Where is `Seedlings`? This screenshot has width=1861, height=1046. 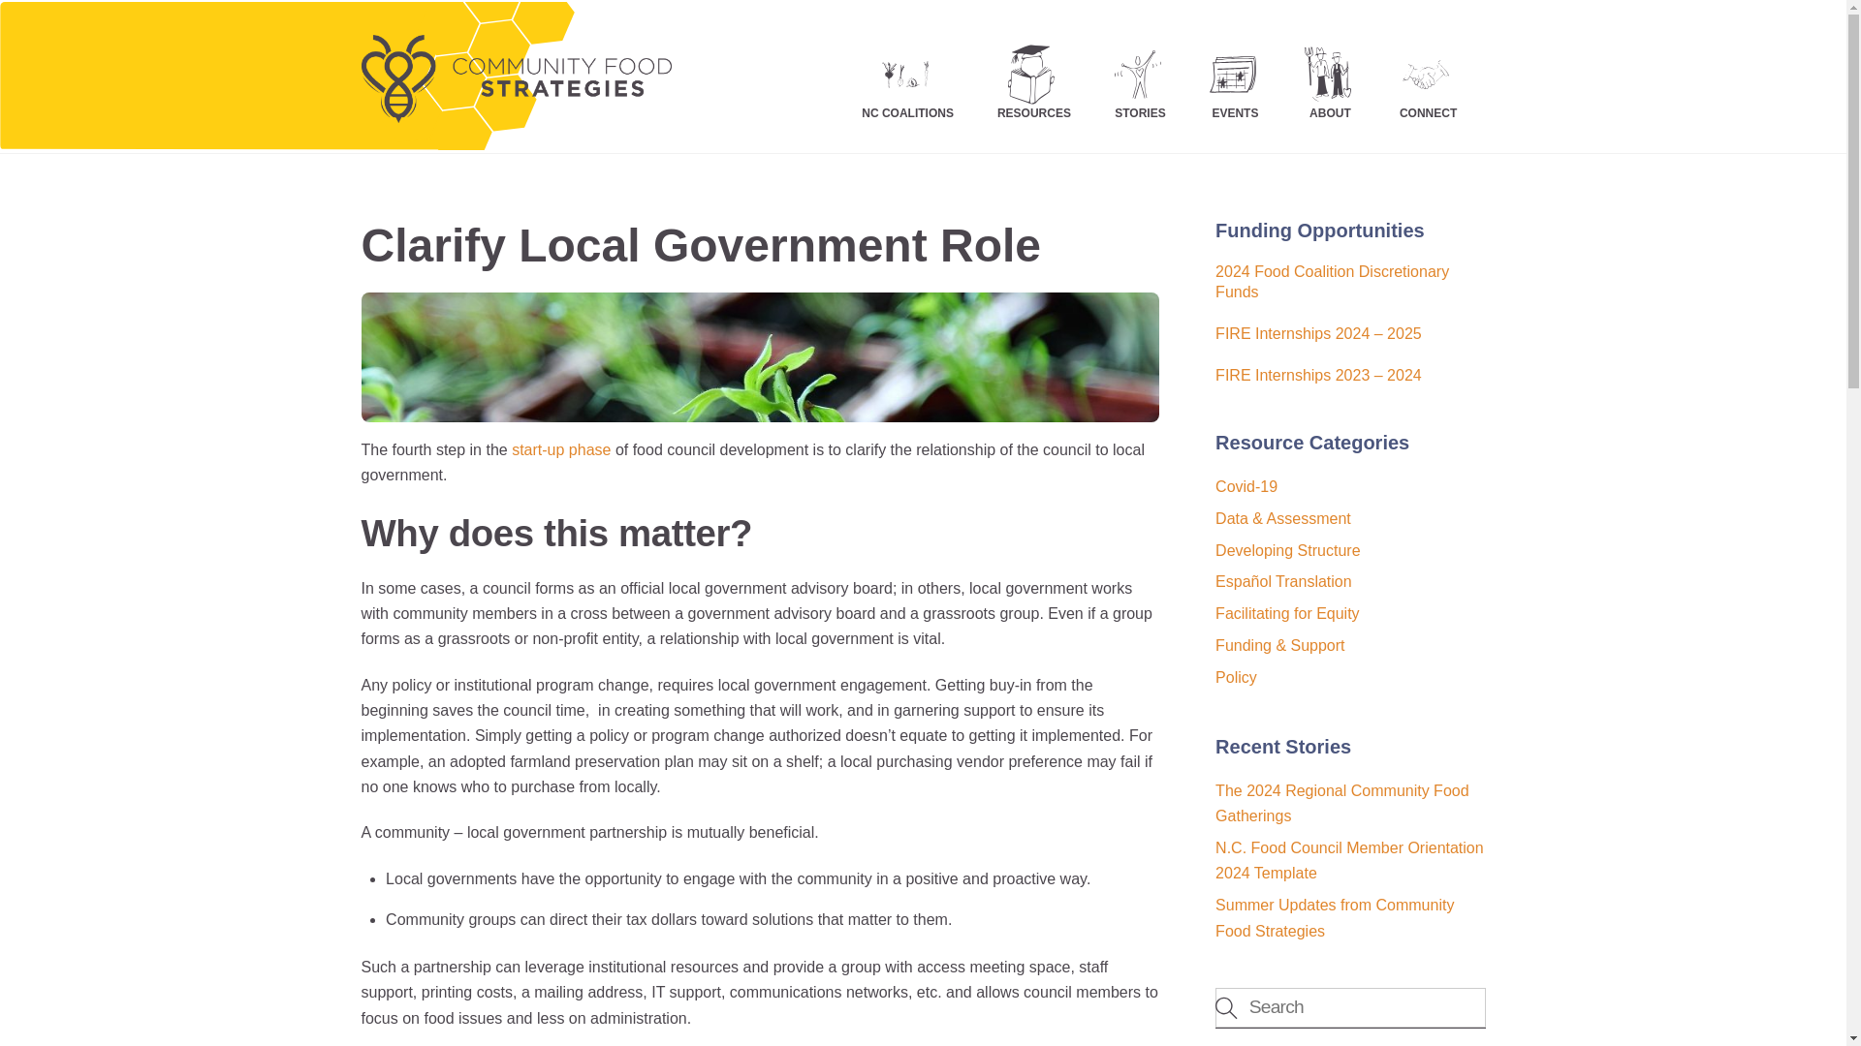
Seedlings is located at coordinates (760, 357).